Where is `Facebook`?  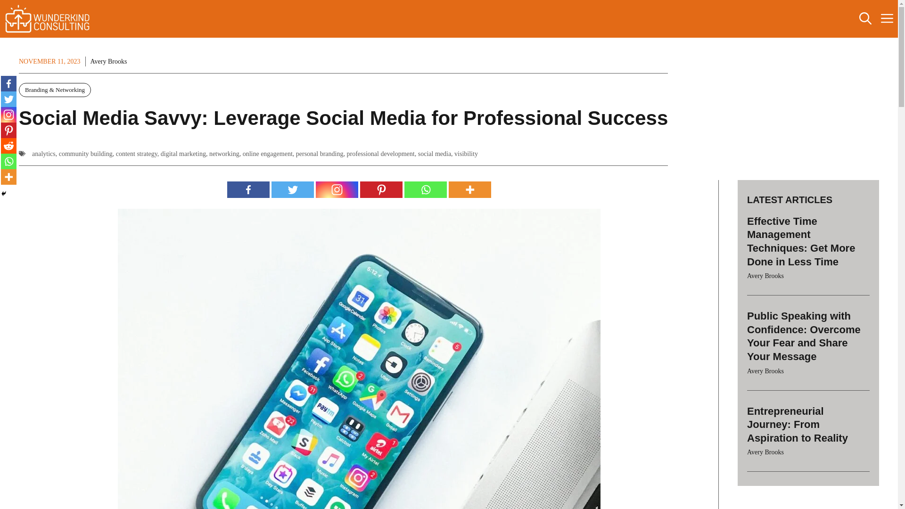
Facebook is located at coordinates (248, 189).